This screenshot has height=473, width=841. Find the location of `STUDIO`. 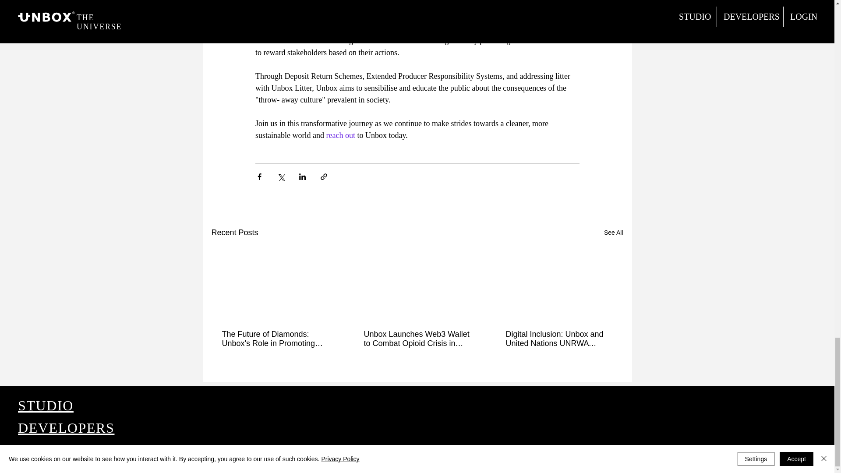

STUDIO is located at coordinates (46, 406).